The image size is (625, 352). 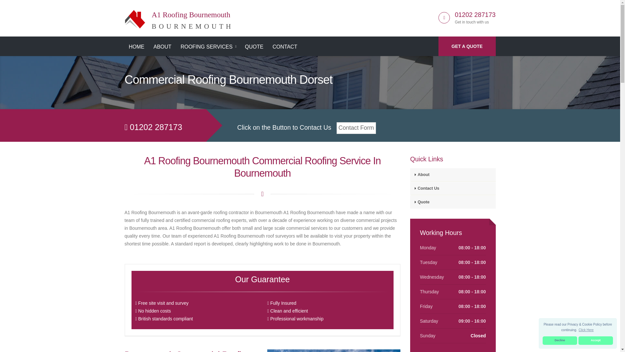 What do you see at coordinates (596, 341) in the screenshot?
I see `01202 287173` at bounding box center [596, 341].